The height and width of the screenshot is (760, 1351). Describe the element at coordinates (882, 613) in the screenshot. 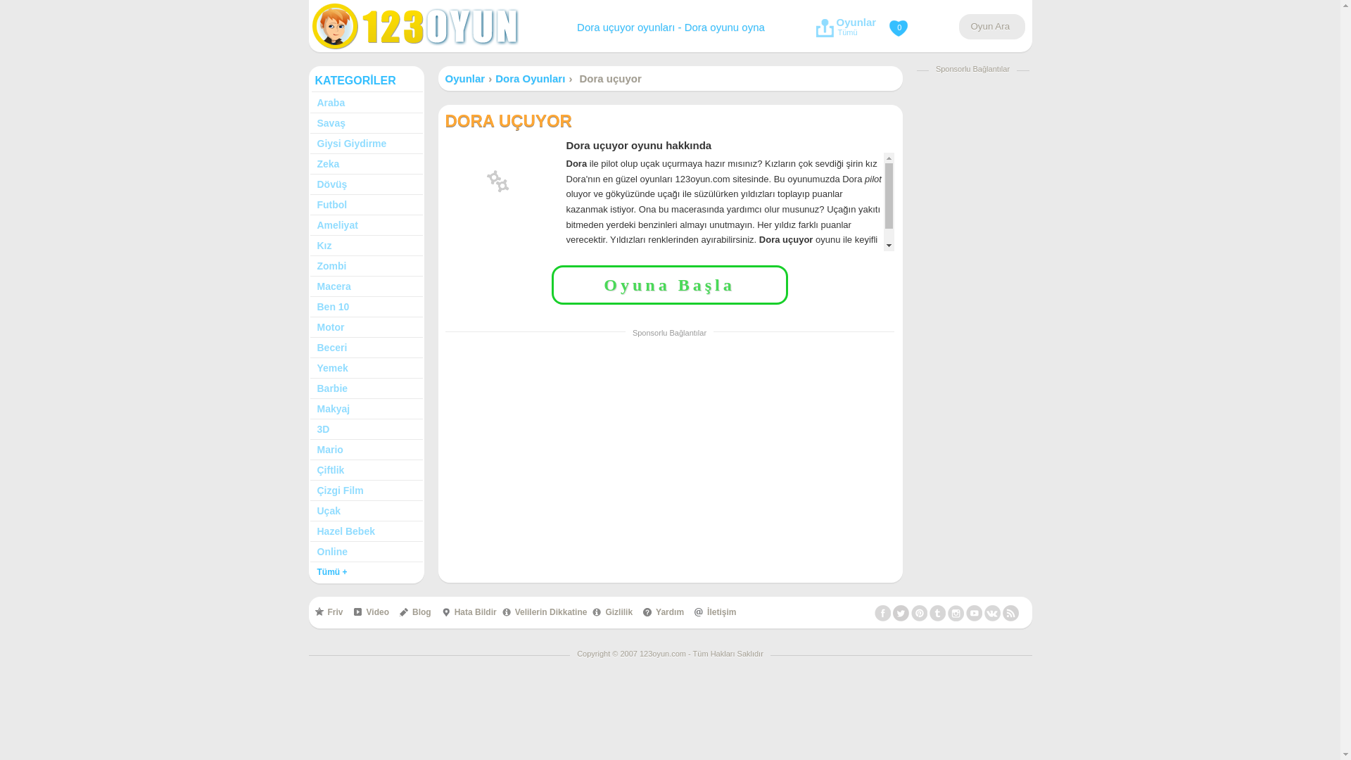

I see `123 Oyun Facebook` at that location.